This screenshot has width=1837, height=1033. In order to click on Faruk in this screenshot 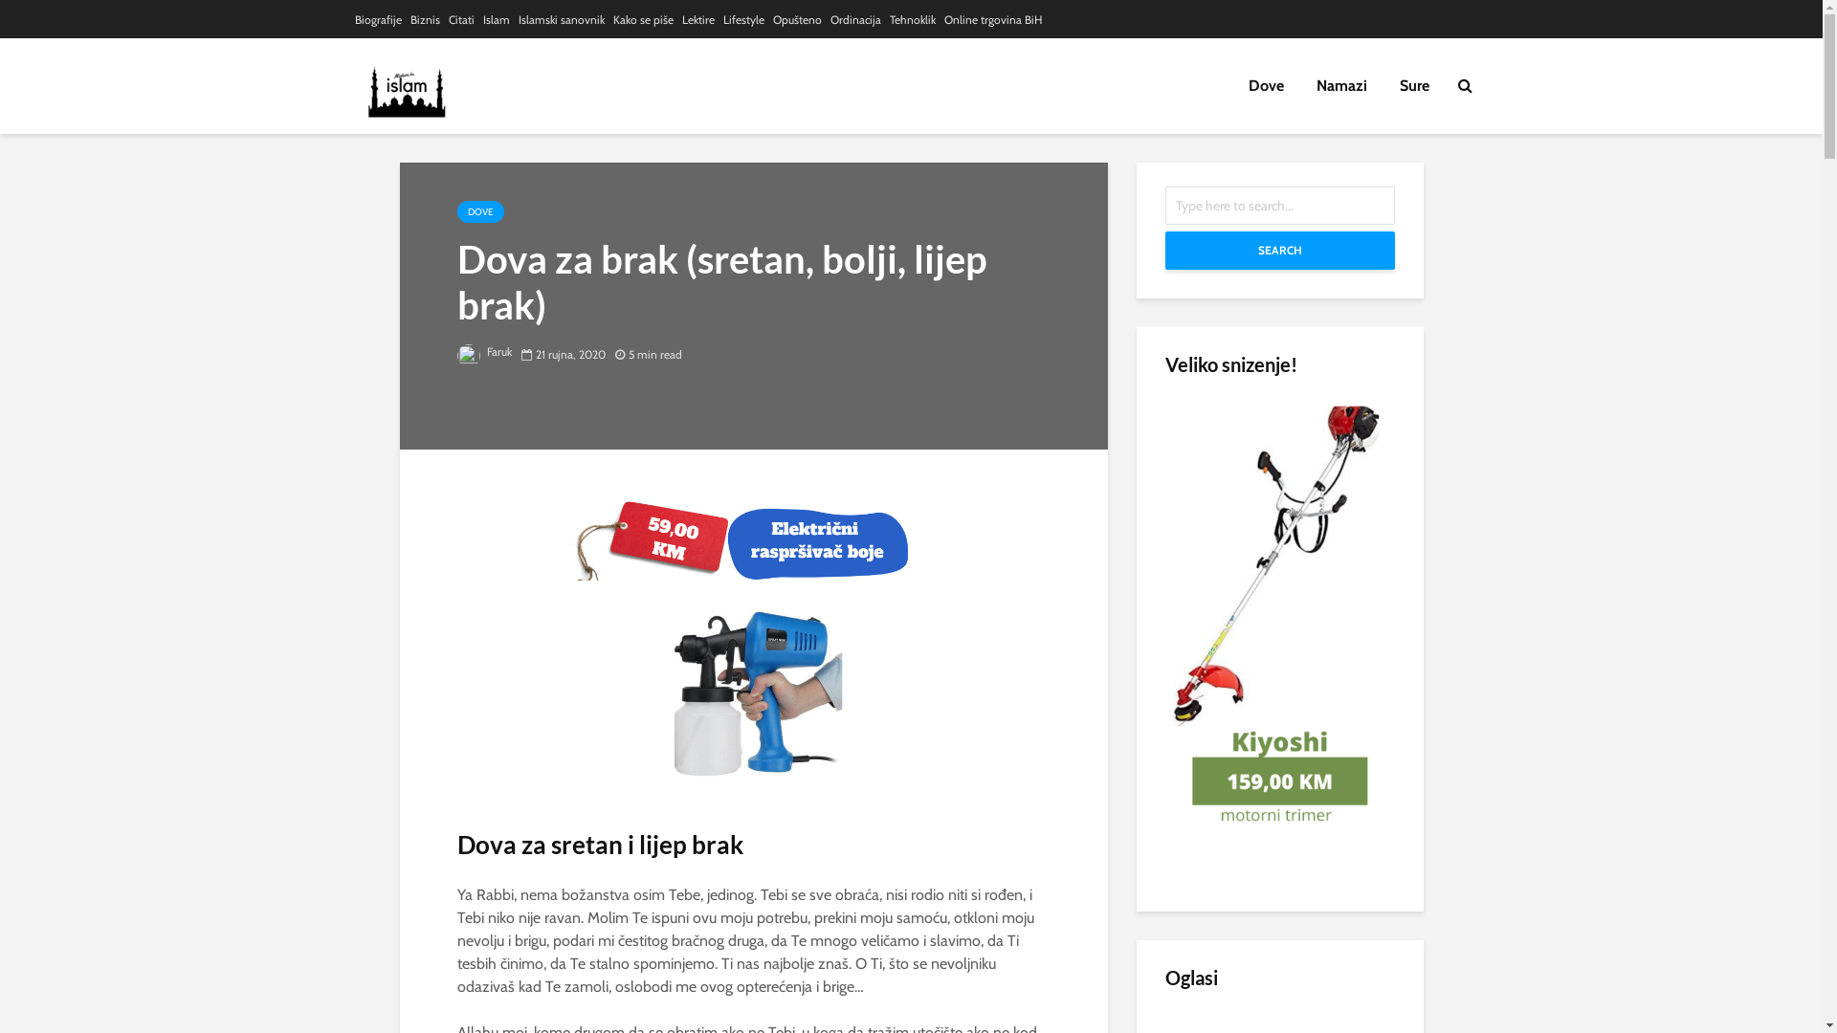, I will do `click(484, 352)`.